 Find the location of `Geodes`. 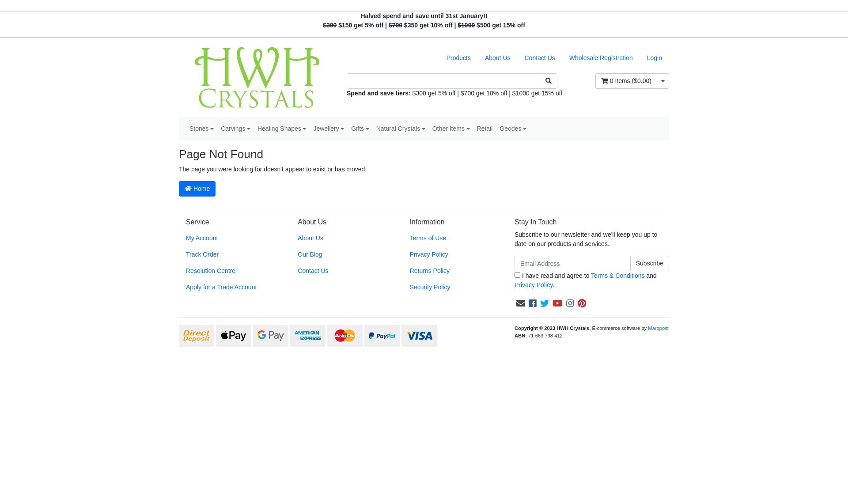

Geodes is located at coordinates (513, 129).